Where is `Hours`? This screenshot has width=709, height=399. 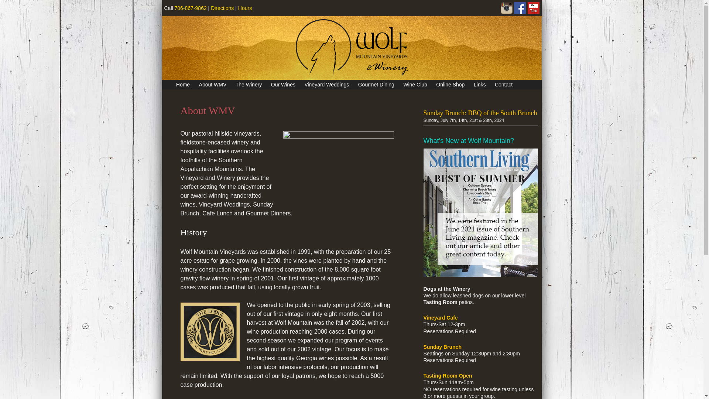
Hours is located at coordinates (245, 8).